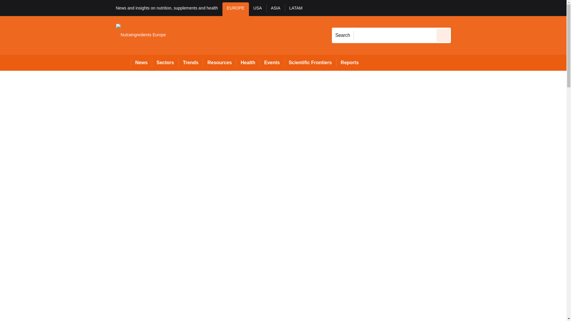 Image resolution: width=571 pixels, height=321 pixels. I want to click on Home, so click(123, 62).